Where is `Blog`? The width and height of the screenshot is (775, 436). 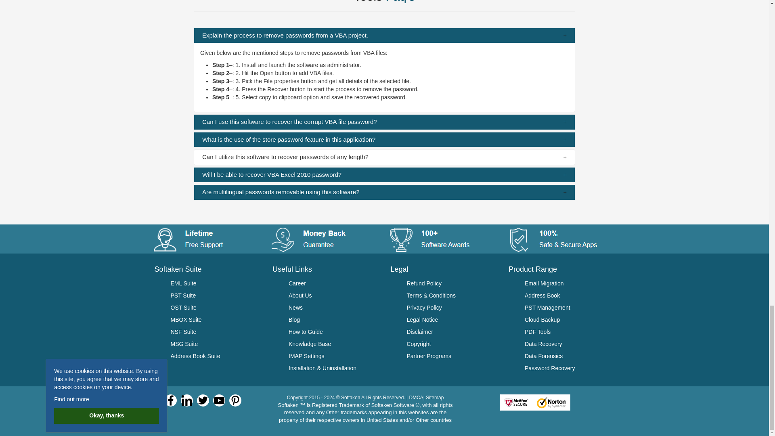
Blog is located at coordinates (333, 319).